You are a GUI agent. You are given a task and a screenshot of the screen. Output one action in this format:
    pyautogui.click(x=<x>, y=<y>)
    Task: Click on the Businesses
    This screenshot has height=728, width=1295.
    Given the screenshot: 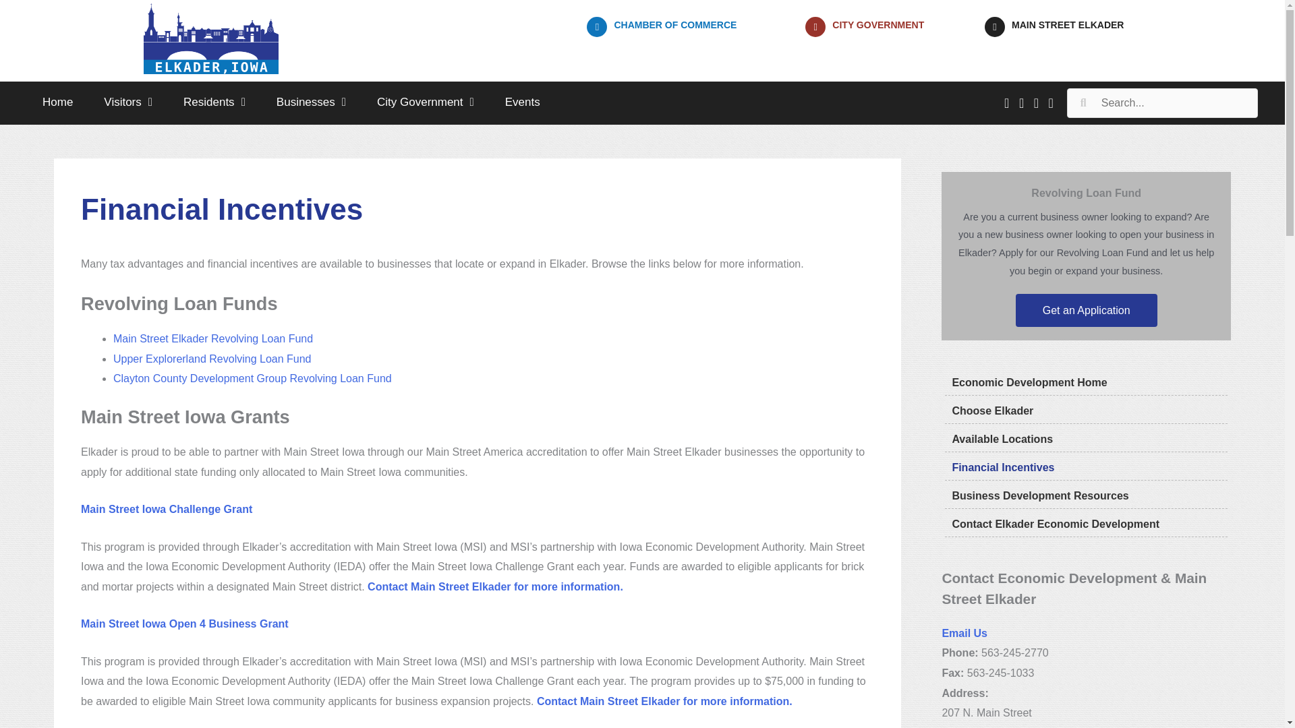 What is the action you would take?
    pyautogui.click(x=311, y=102)
    